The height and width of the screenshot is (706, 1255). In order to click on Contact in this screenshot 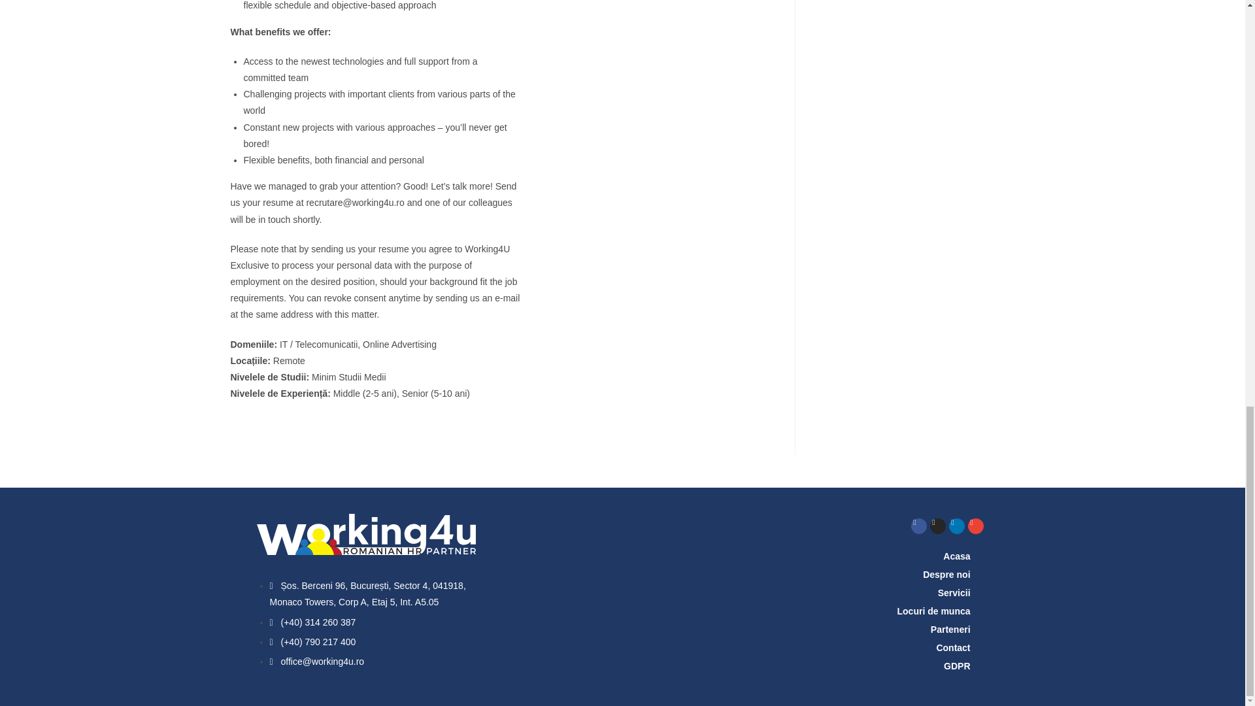, I will do `click(926, 648)`.